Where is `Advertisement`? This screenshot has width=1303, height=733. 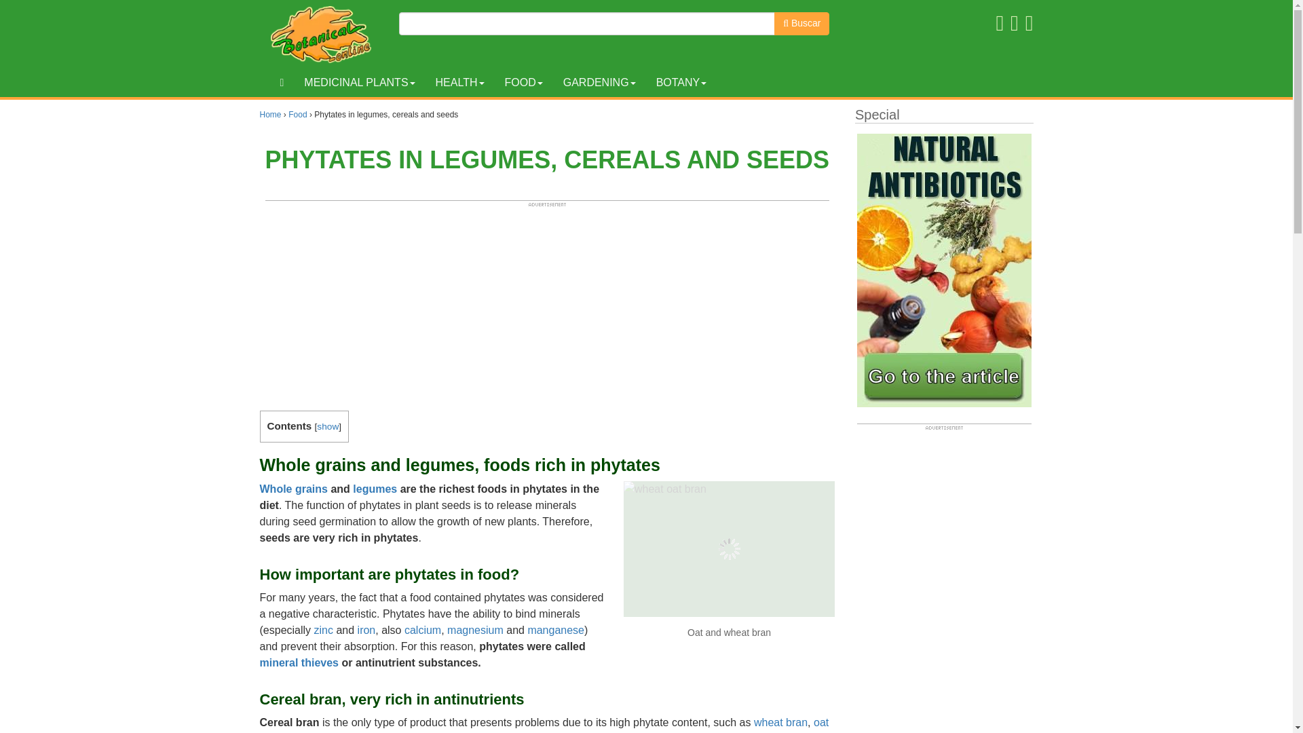 Advertisement is located at coordinates (547, 303).